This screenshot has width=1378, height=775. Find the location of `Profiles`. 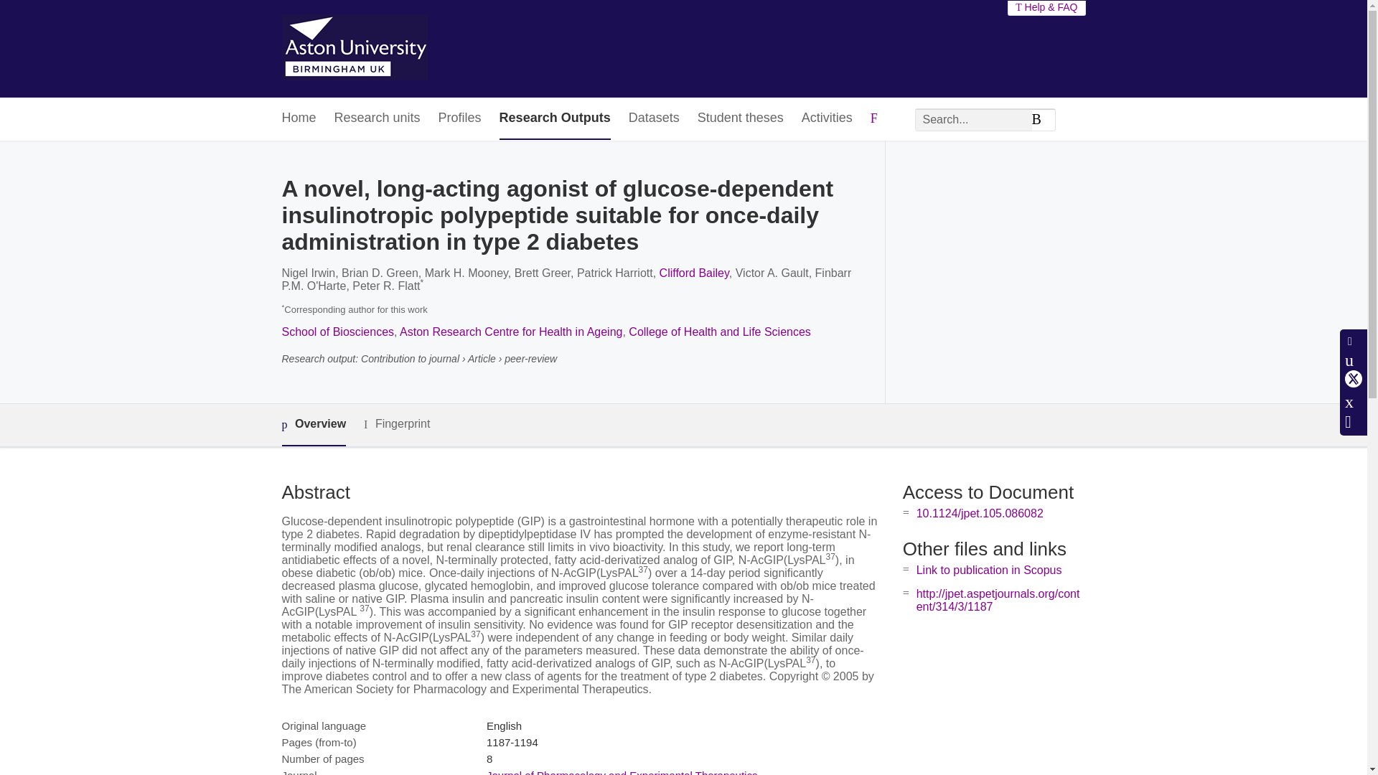

Profiles is located at coordinates (459, 119).